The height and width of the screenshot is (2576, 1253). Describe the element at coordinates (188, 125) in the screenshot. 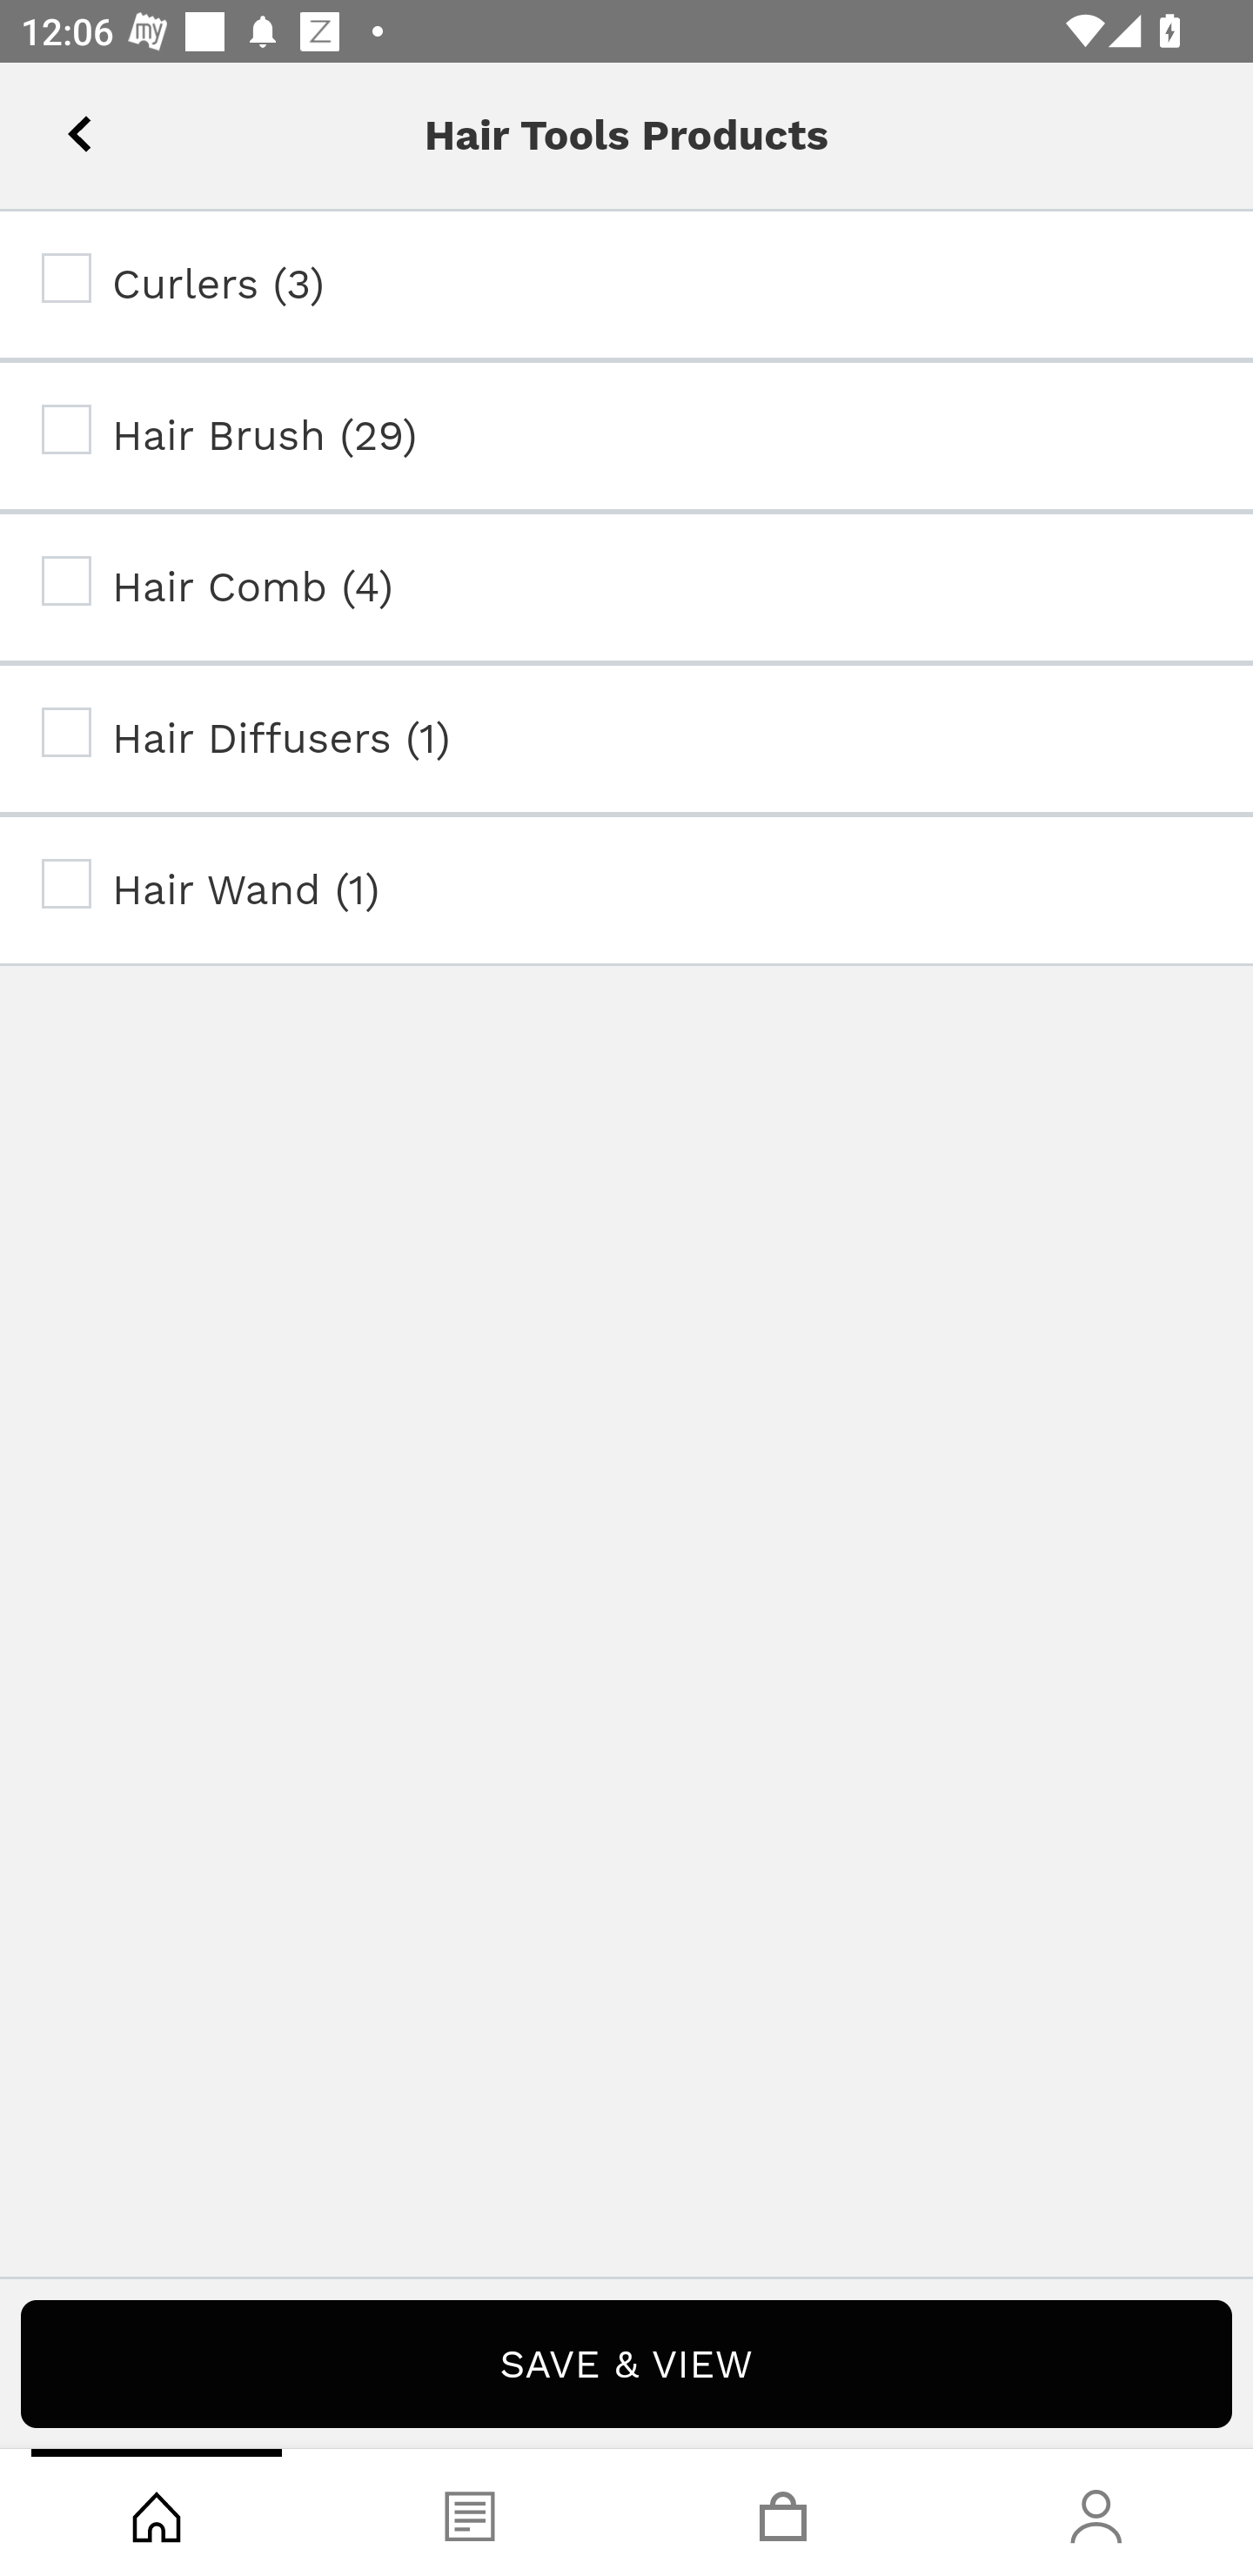

I see `Open search` at that location.